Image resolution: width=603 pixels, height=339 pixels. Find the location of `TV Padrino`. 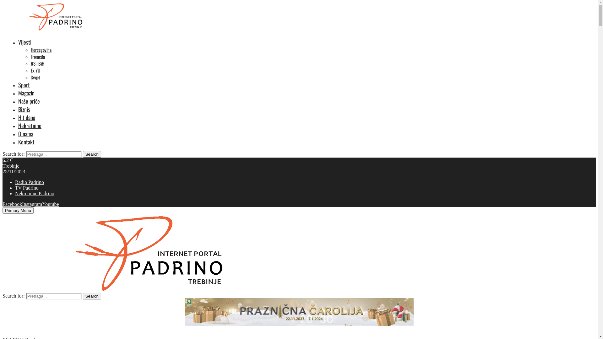

TV Padrino is located at coordinates (27, 188).